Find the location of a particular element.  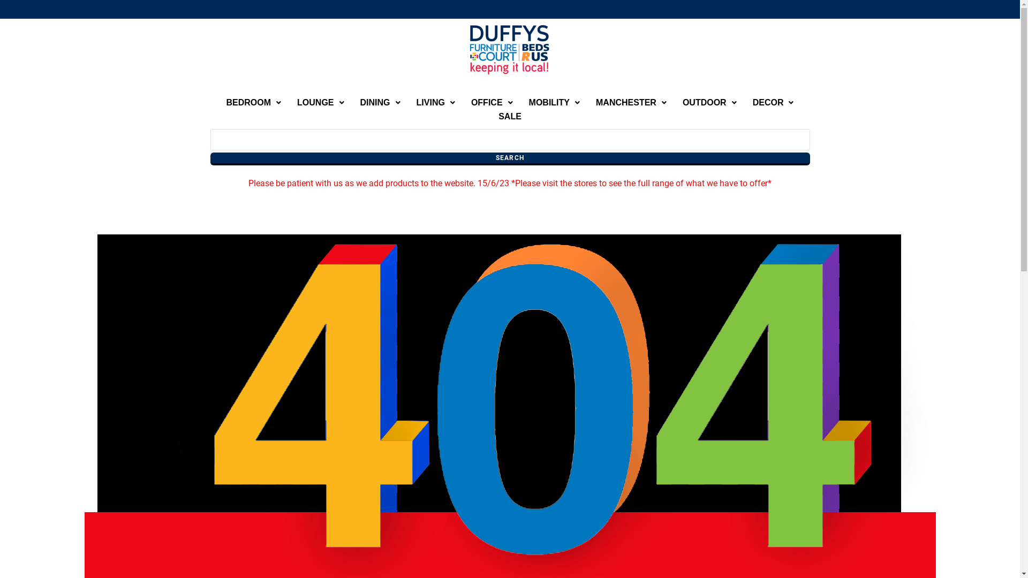

LIVING is located at coordinates (436, 103).